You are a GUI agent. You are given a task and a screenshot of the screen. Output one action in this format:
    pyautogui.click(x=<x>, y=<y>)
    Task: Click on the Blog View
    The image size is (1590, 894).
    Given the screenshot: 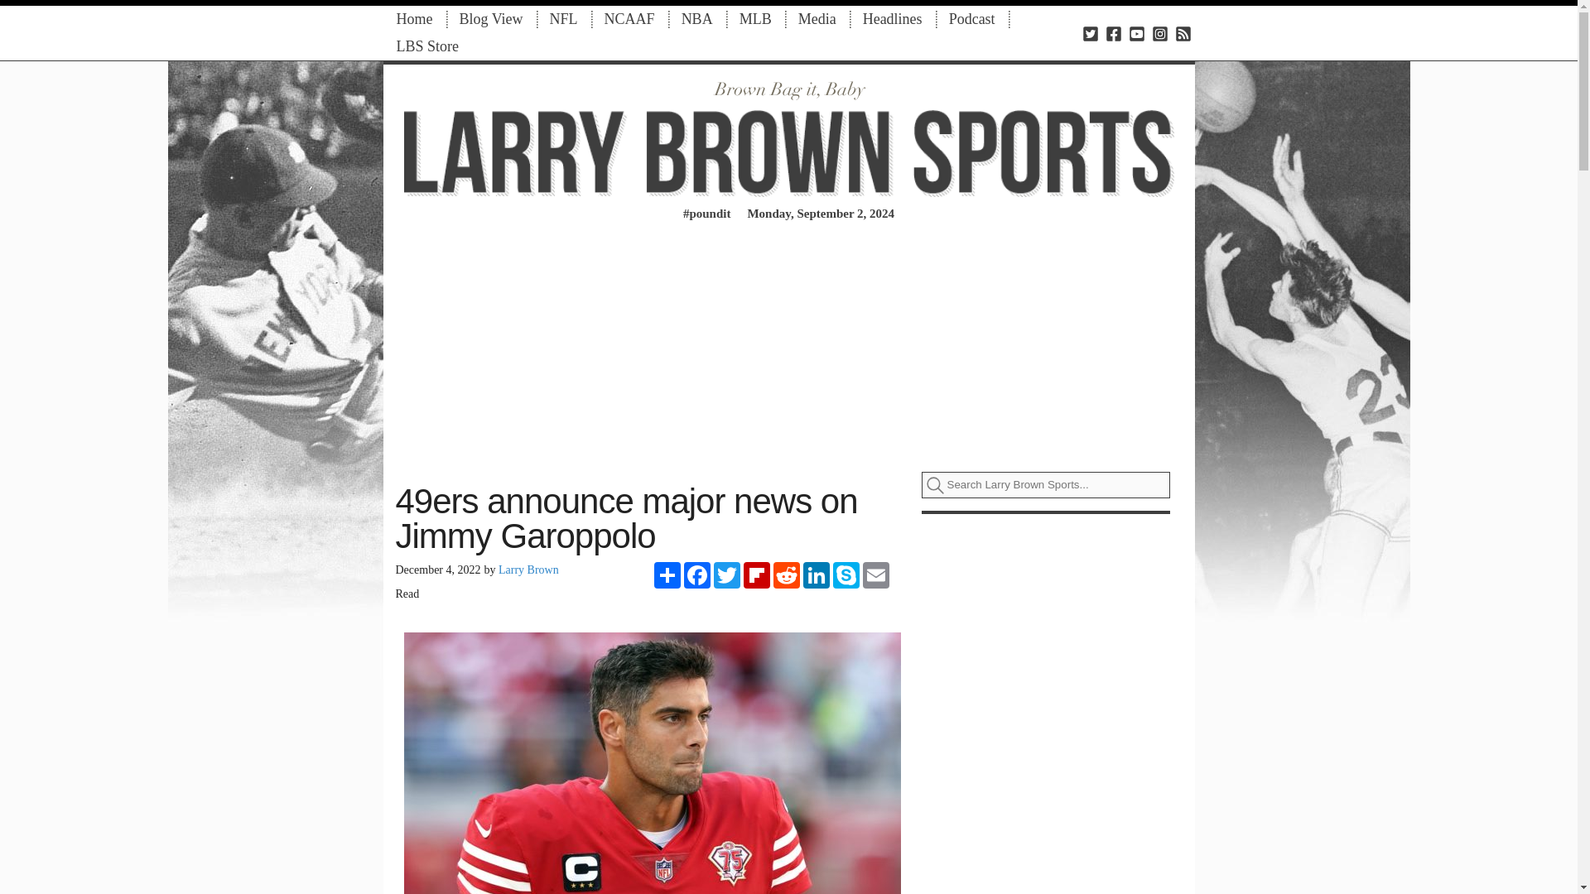 What is the action you would take?
    pyautogui.click(x=490, y=18)
    